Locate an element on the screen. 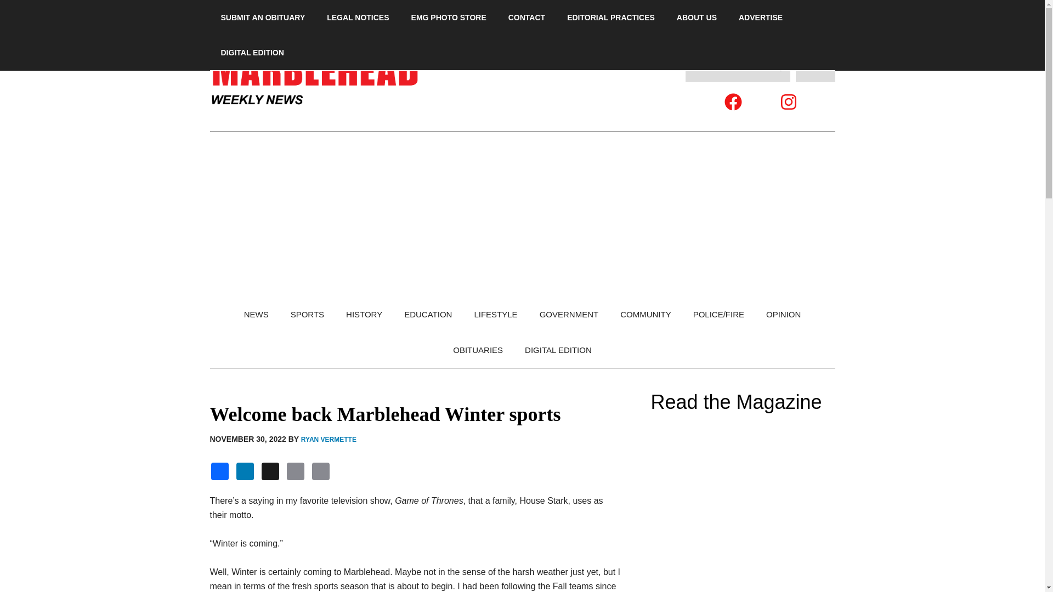 The height and width of the screenshot is (592, 1053). COMMUNITY is located at coordinates (646, 314).